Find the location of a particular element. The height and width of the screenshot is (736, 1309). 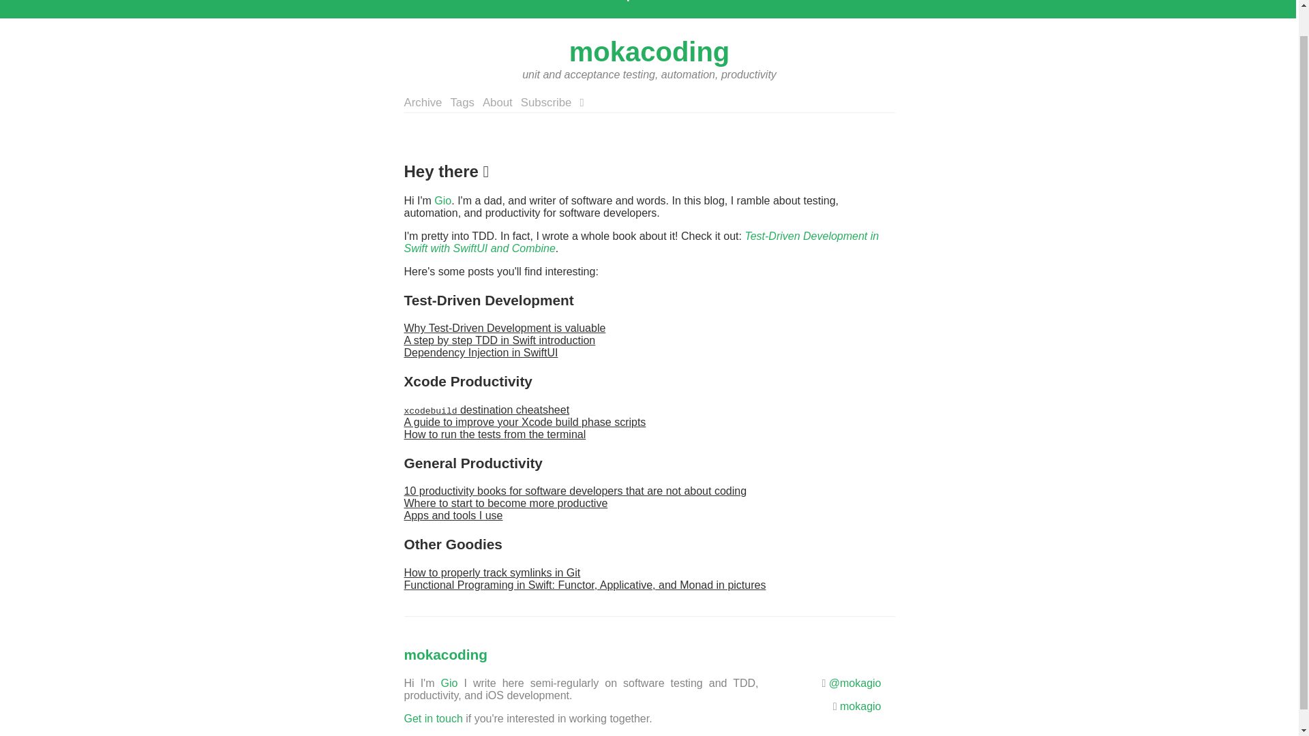

Subscribe is located at coordinates (547, 102).